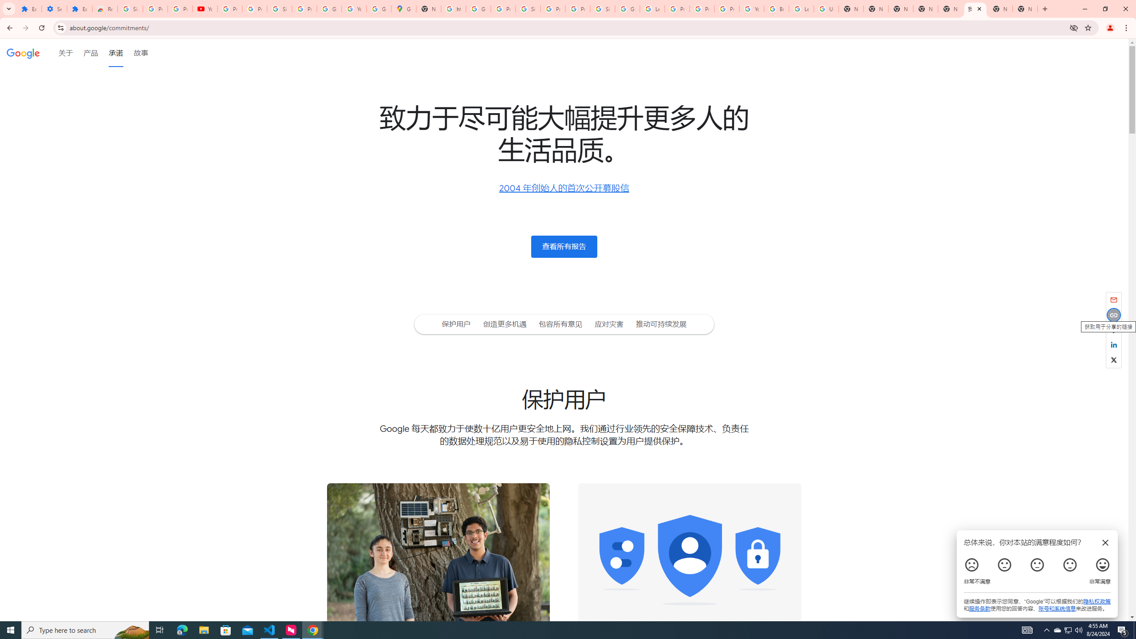  Describe the element at coordinates (702, 9) in the screenshot. I see `Privacy Help Center - Policies Help` at that location.